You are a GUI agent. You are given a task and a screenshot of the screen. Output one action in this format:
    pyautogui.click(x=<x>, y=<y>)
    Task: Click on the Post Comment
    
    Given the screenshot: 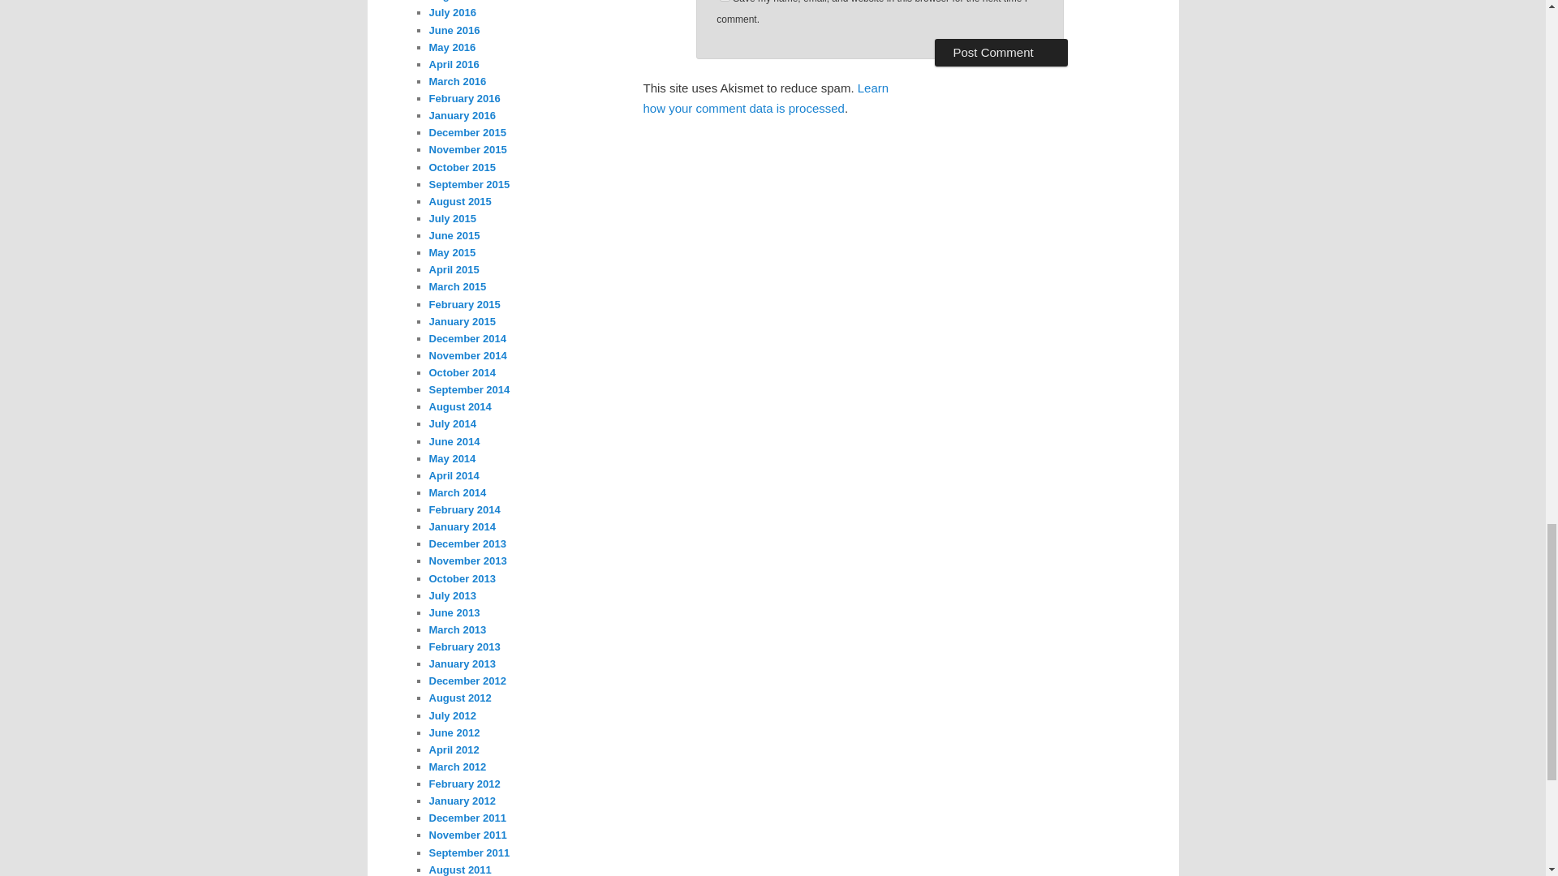 What is the action you would take?
    pyautogui.click(x=1001, y=52)
    